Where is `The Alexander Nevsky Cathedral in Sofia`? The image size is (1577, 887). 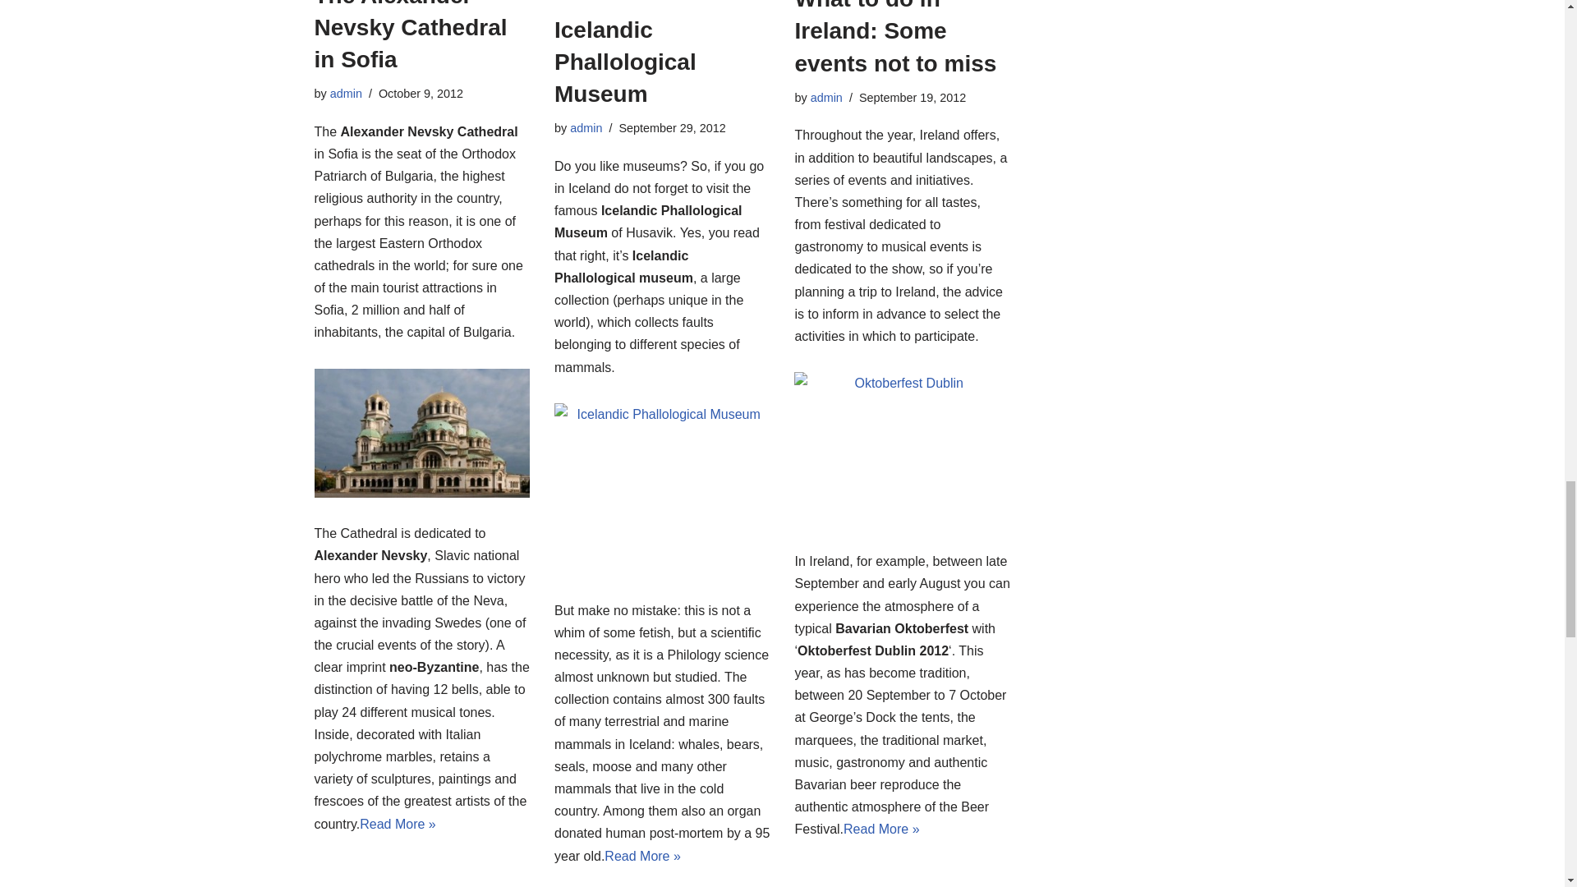 The Alexander Nevsky Cathedral in Sofia is located at coordinates (410, 36).